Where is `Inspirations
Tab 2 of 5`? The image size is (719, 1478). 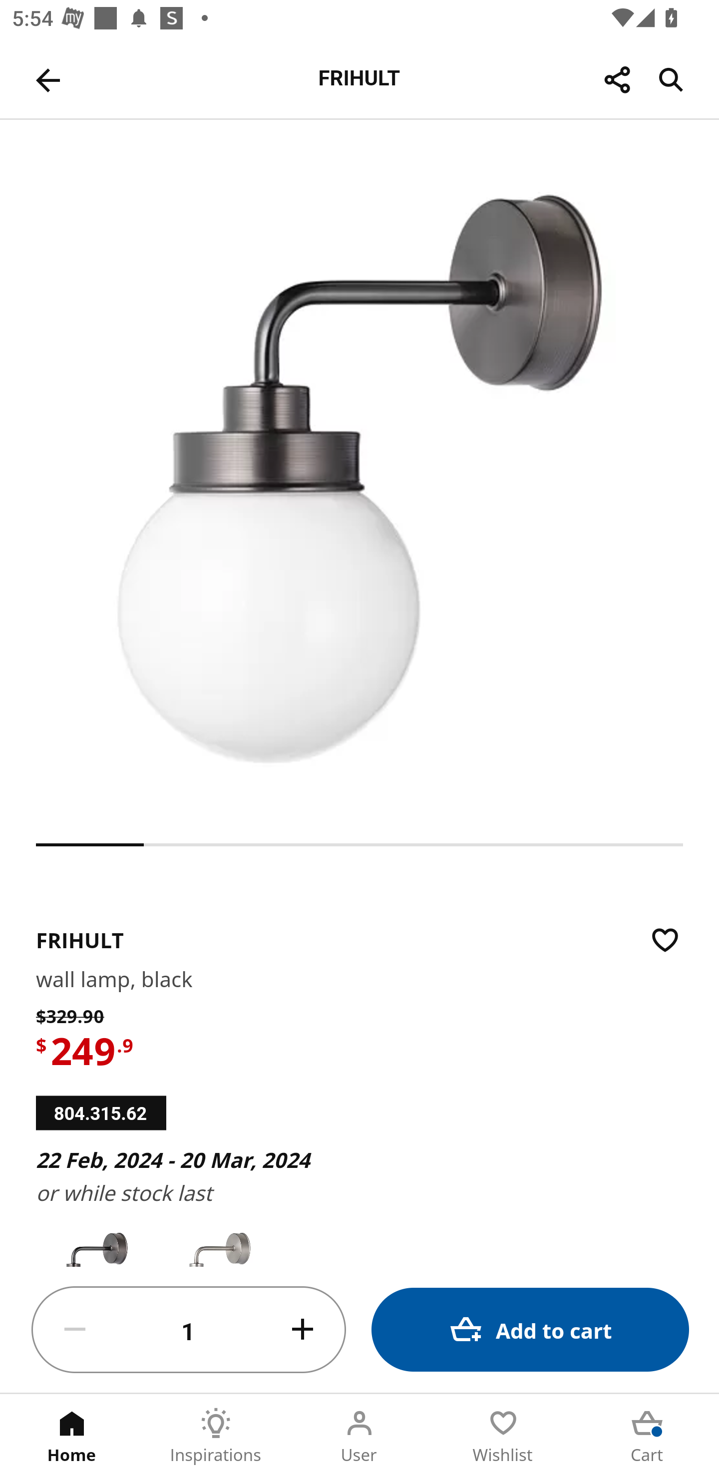 Inspirations
Tab 2 of 5 is located at coordinates (216, 1436).